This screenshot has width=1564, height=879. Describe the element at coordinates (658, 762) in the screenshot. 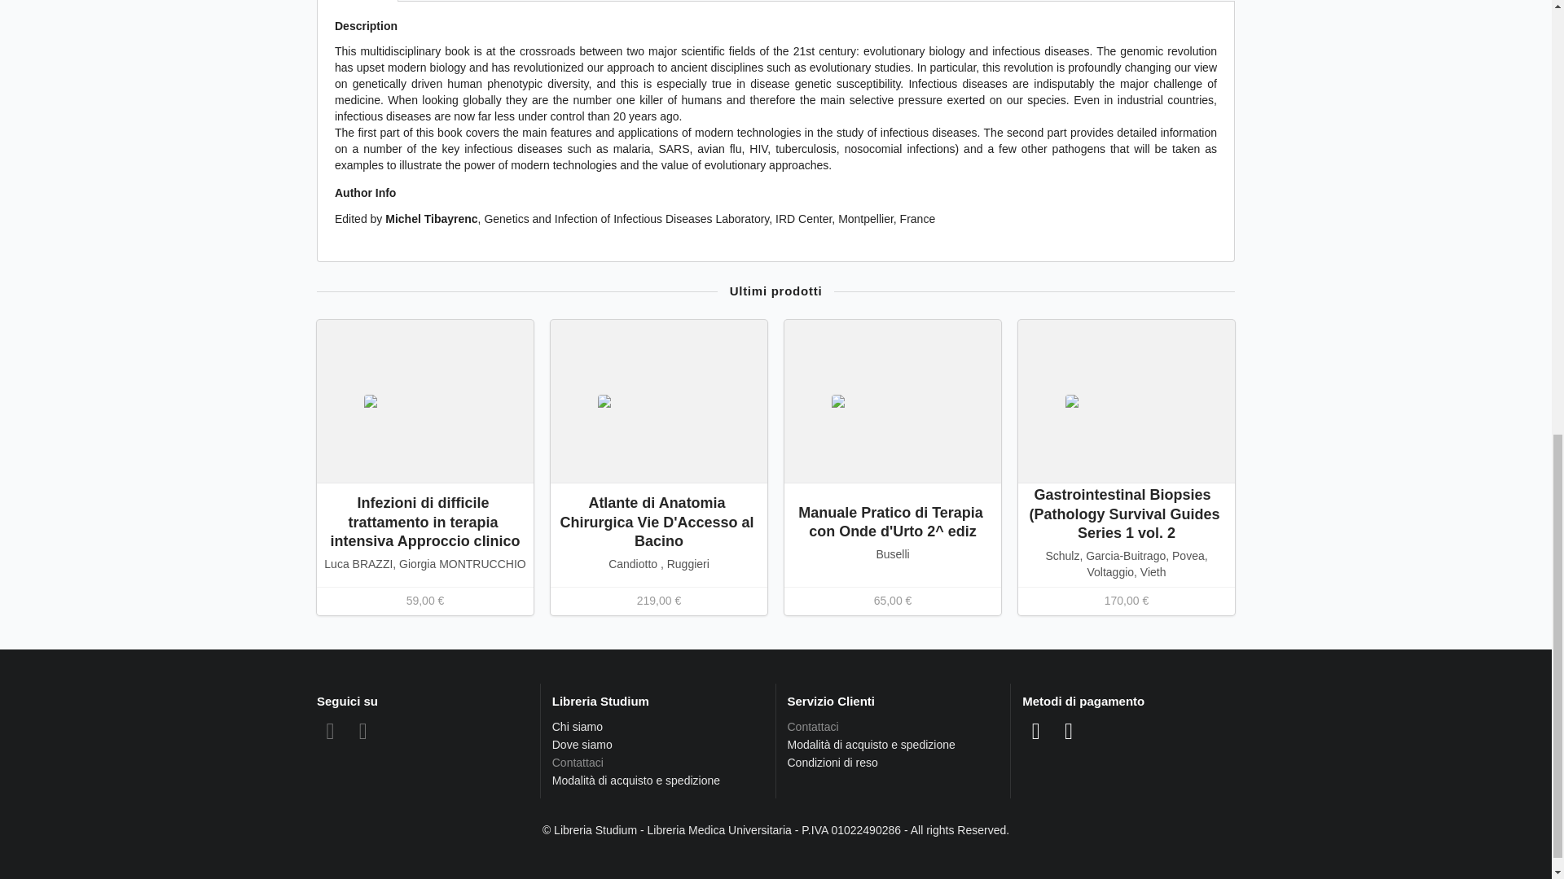

I see `Contattaci` at that location.